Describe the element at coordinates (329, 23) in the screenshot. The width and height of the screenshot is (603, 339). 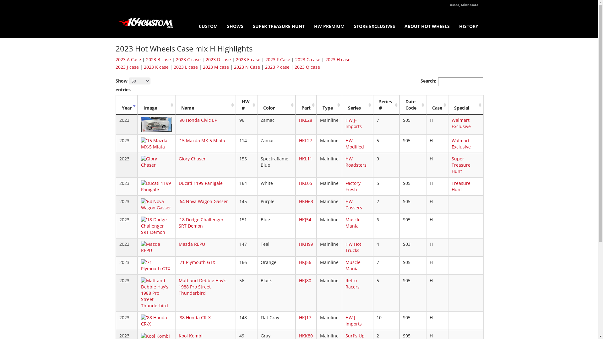
I see `HW PREMIUM` at that location.